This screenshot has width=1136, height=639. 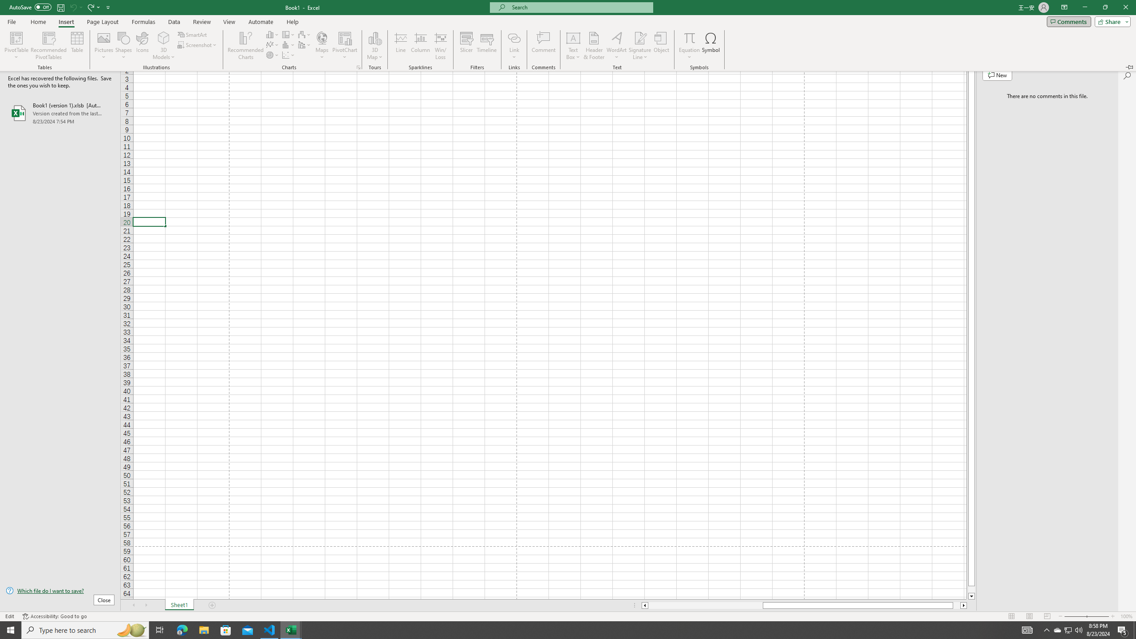 What do you see at coordinates (131, 630) in the screenshot?
I see `Search highlights icon opens search home window` at bounding box center [131, 630].